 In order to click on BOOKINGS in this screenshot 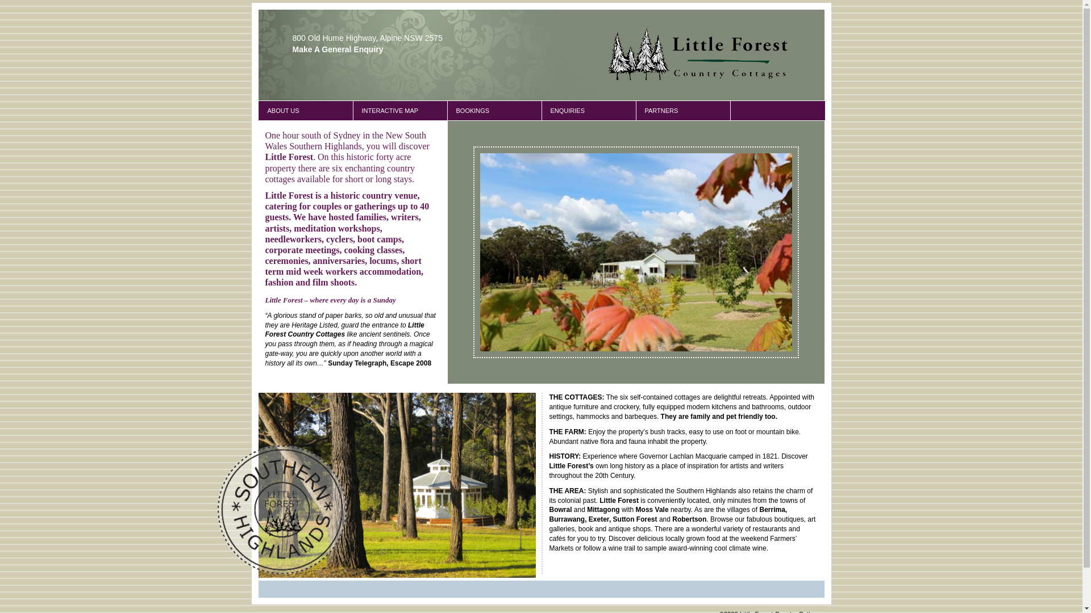, I will do `click(494, 111)`.